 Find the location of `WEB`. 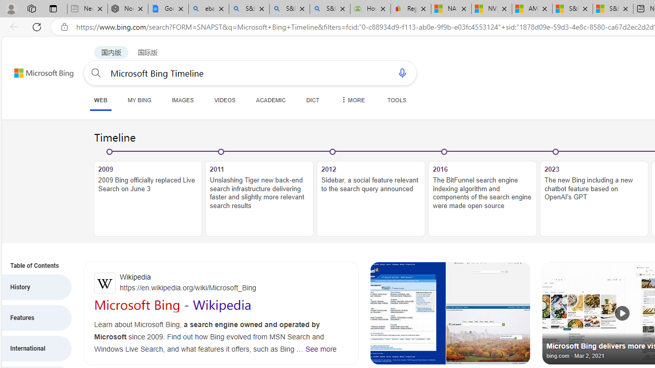

WEB is located at coordinates (100, 100).